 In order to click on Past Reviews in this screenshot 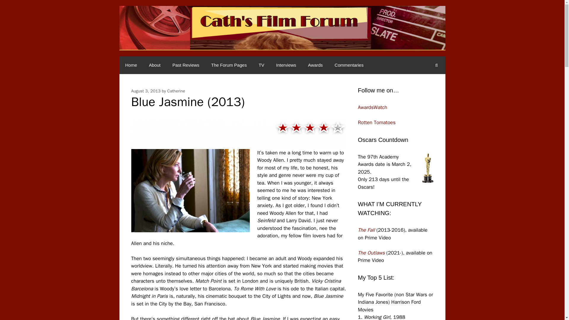, I will do `click(186, 65)`.